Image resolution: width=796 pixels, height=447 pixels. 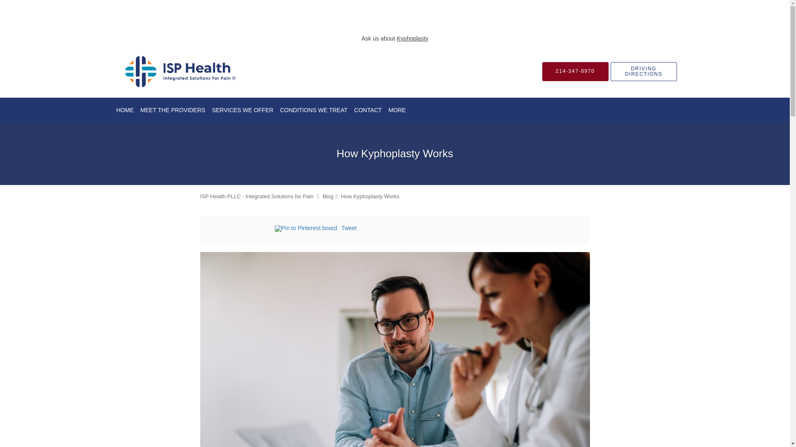 I want to click on SERVICES WE OFFER, so click(x=242, y=110).